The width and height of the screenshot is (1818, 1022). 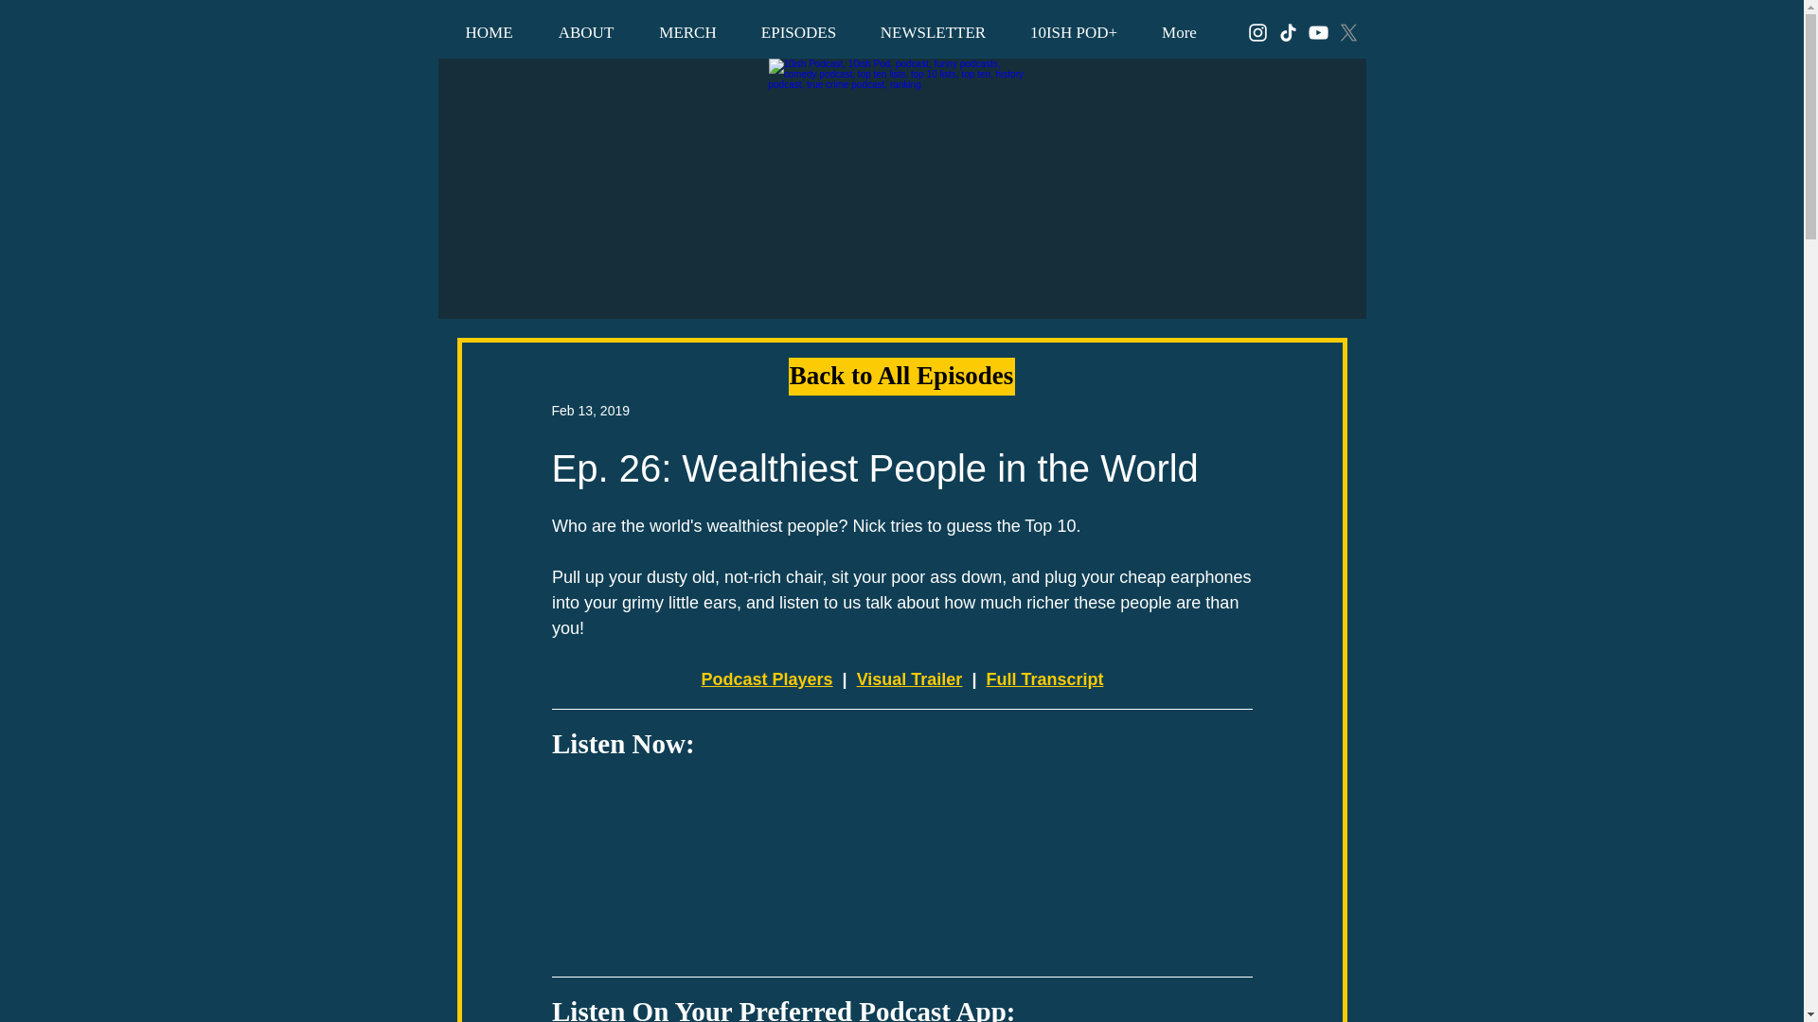 I want to click on EPISODES, so click(x=797, y=32).